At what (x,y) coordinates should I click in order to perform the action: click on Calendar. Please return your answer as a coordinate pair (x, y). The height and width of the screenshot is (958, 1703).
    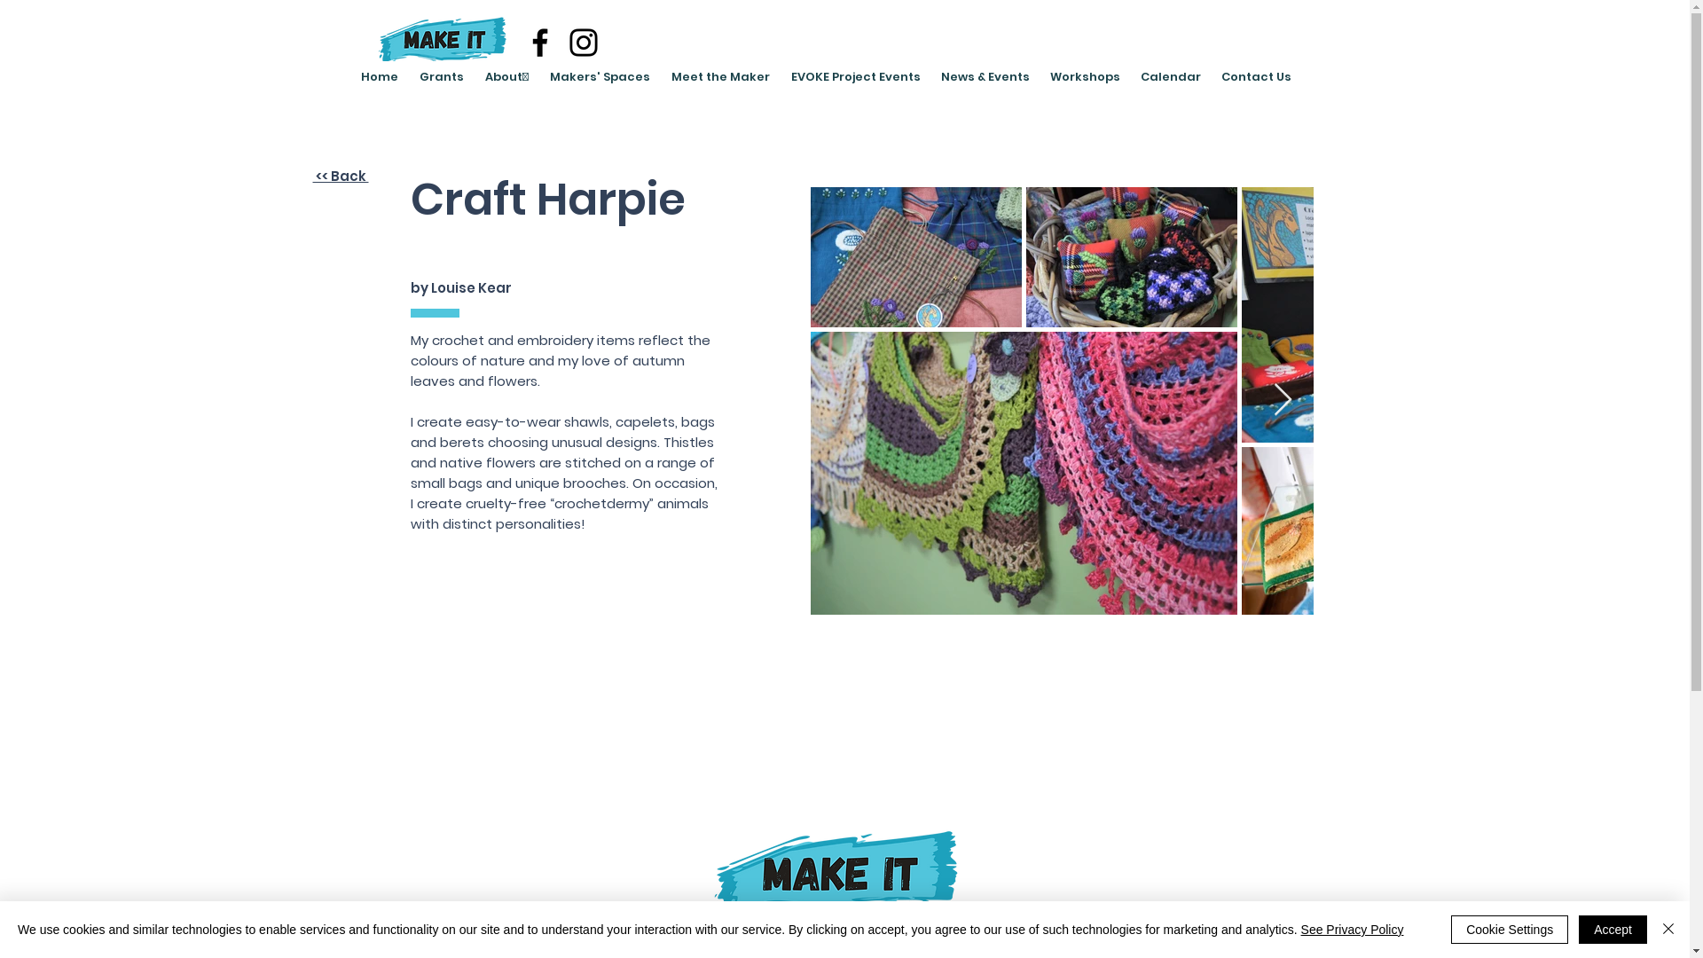
    Looking at the image, I should click on (1171, 77).